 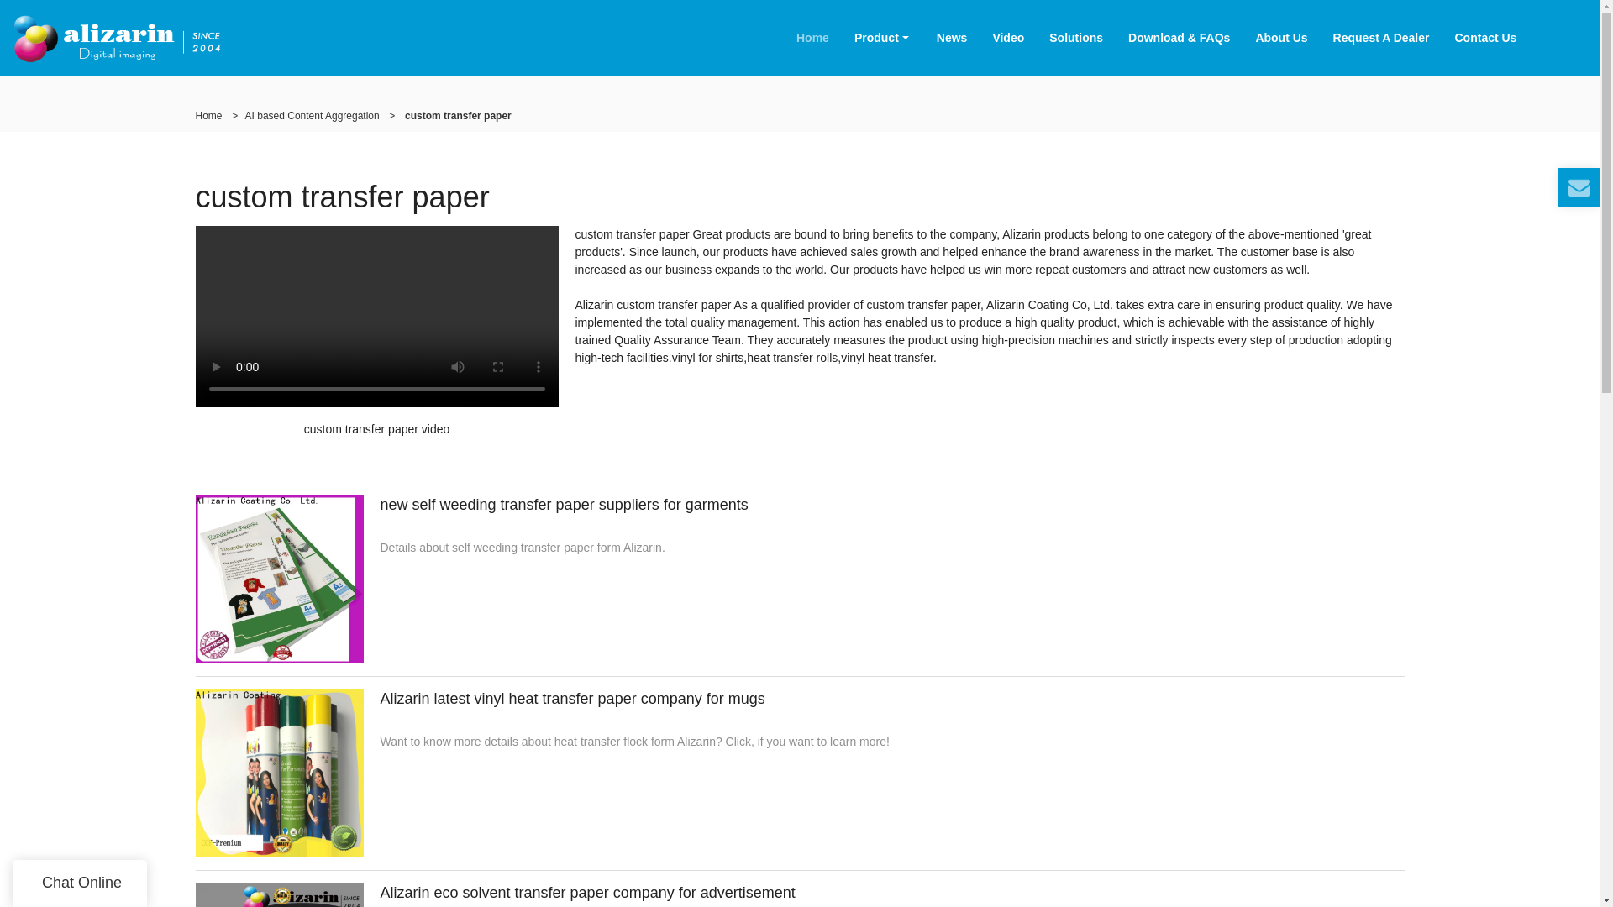 What do you see at coordinates (312, 115) in the screenshot?
I see `AI based Content Aggregation` at bounding box center [312, 115].